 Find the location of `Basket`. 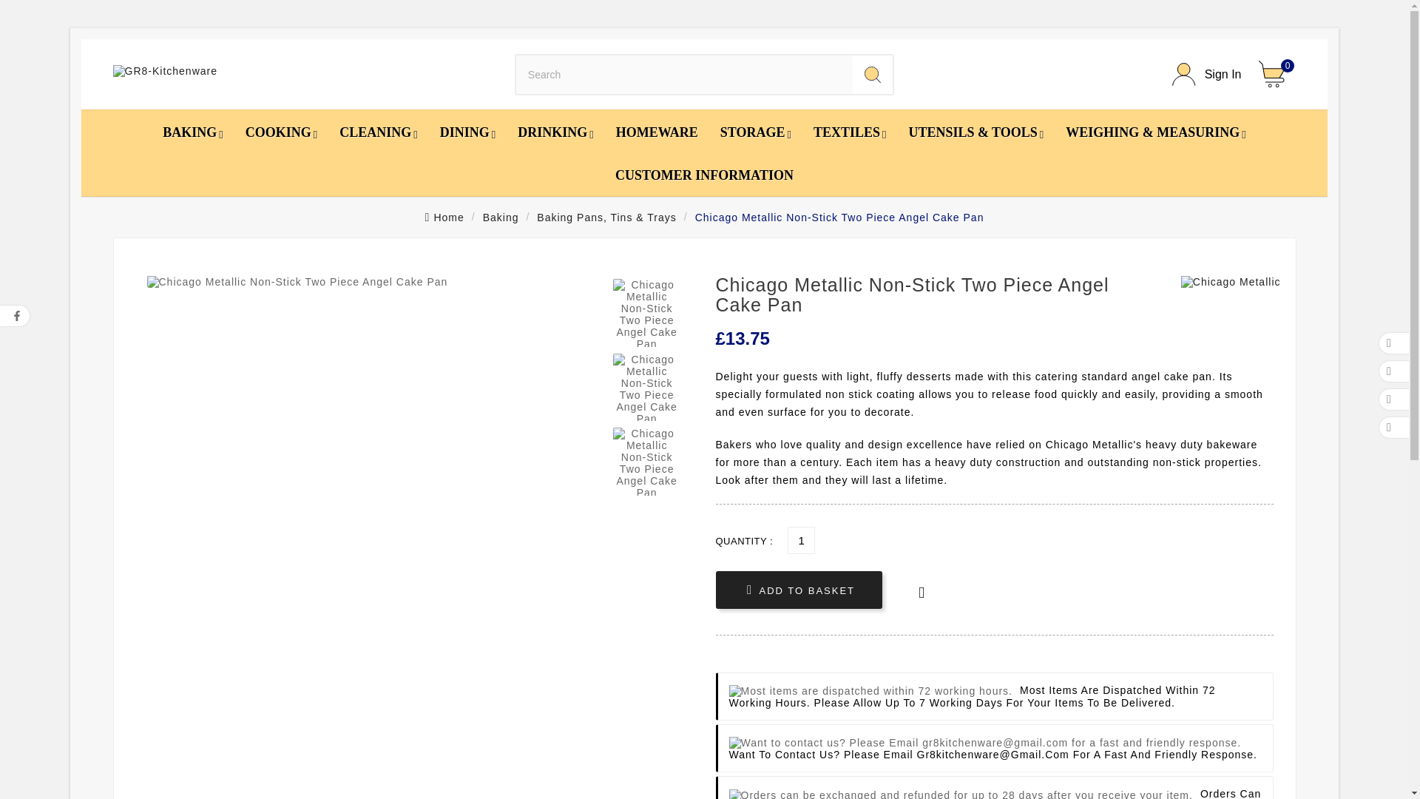

Basket is located at coordinates (1277, 74).